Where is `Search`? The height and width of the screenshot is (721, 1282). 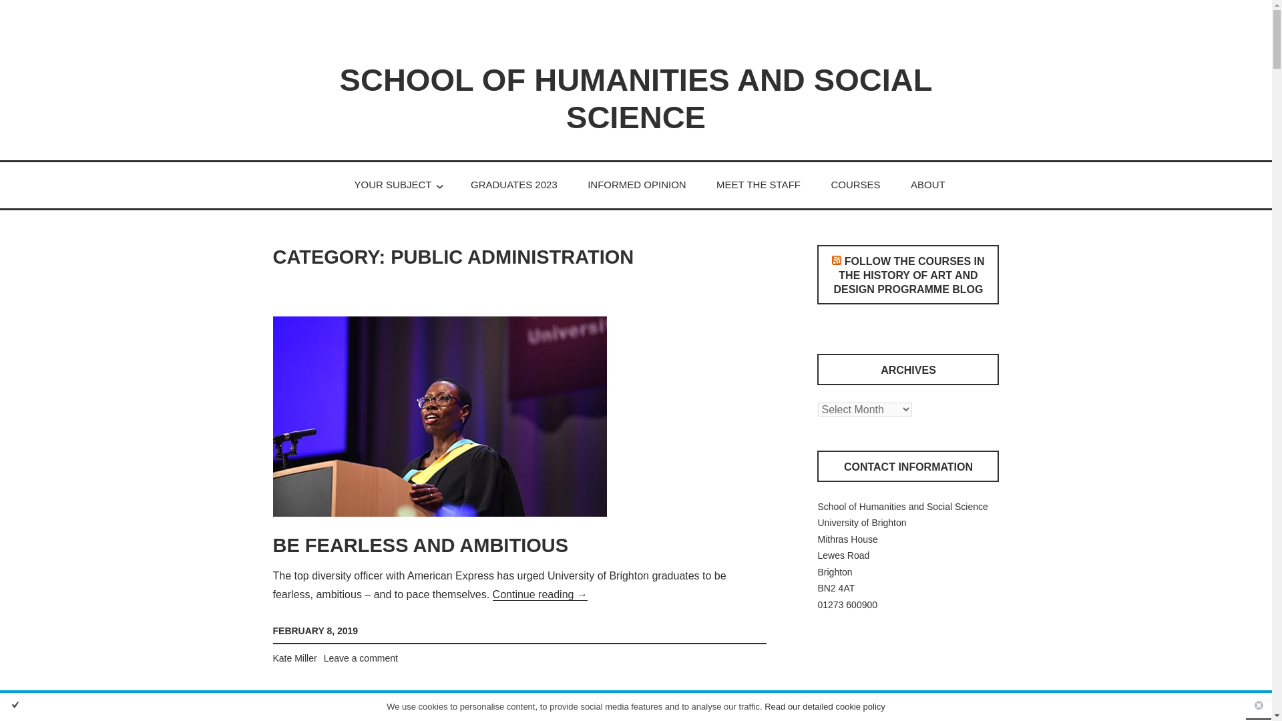
Search is located at coordinates (214, 41).